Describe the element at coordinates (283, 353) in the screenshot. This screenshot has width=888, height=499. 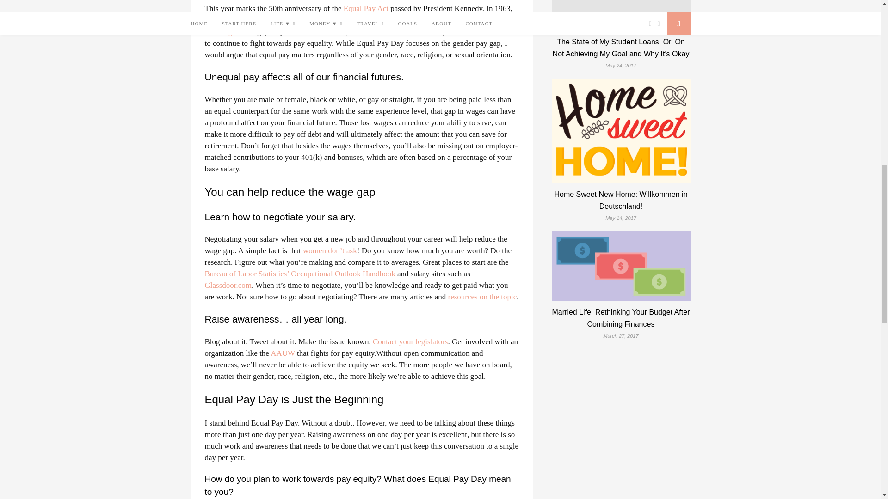
I see `AAUW - Fair Pay` at that location.